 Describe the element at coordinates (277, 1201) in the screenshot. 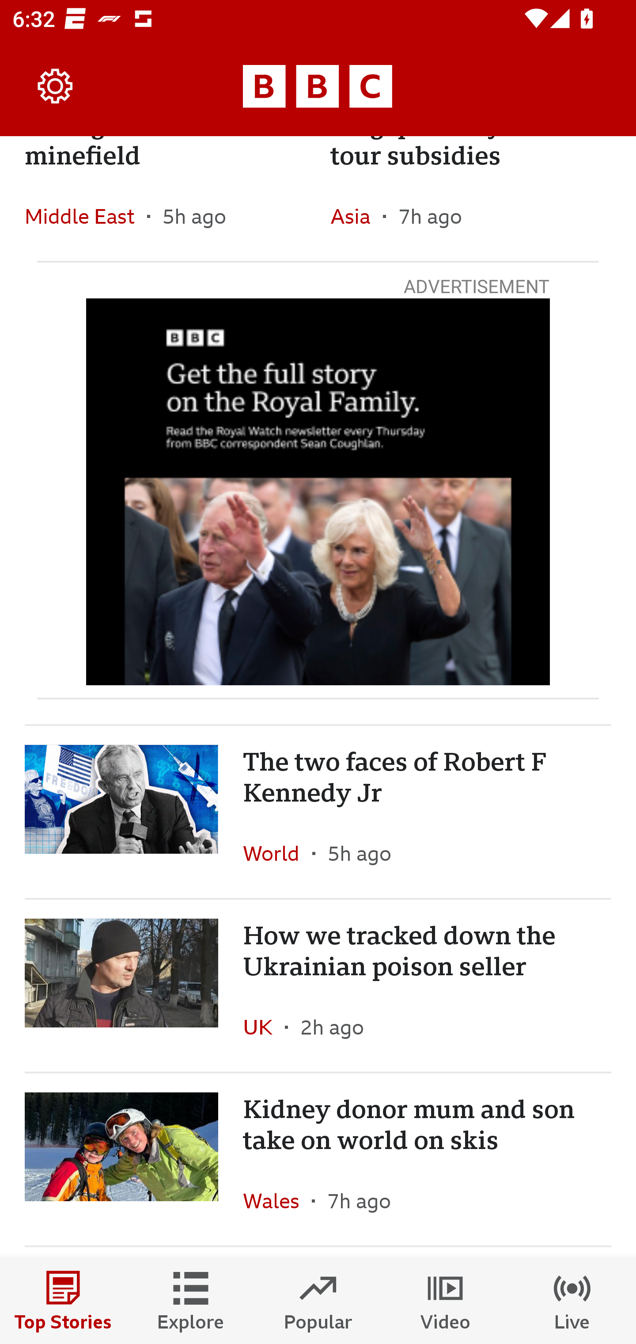

I see `Wales In the section Wales` at that location.